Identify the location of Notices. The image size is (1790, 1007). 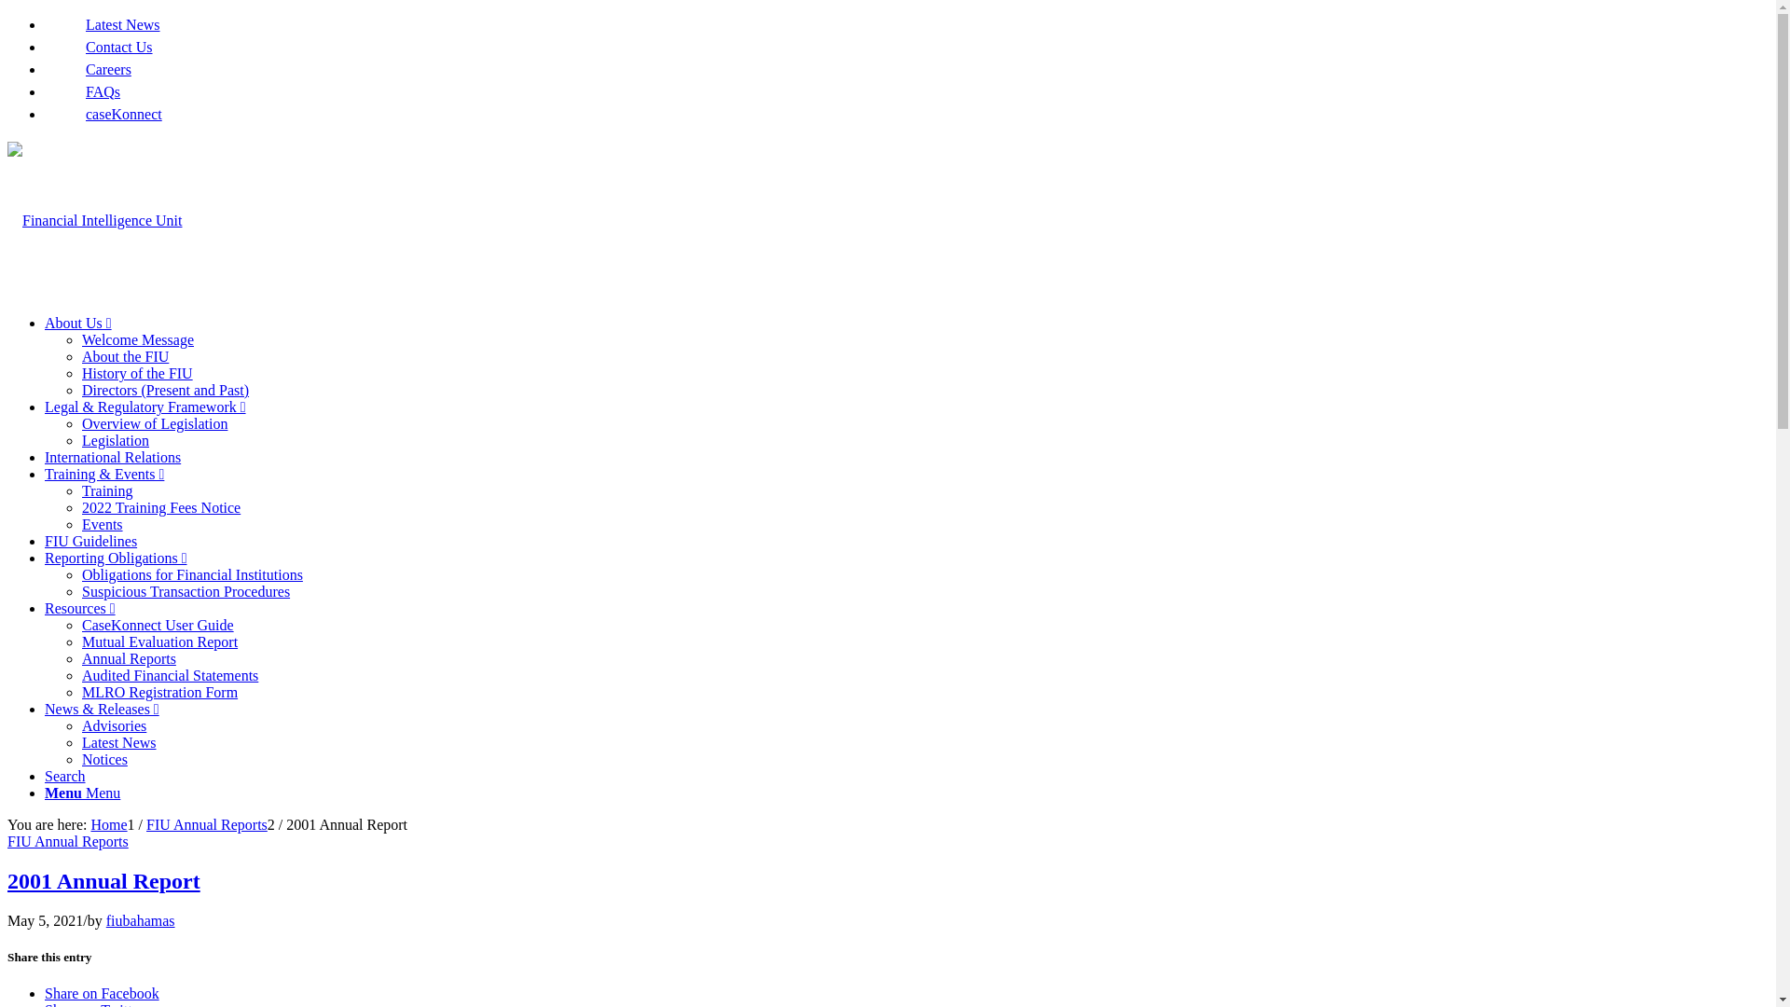
(104, 759).